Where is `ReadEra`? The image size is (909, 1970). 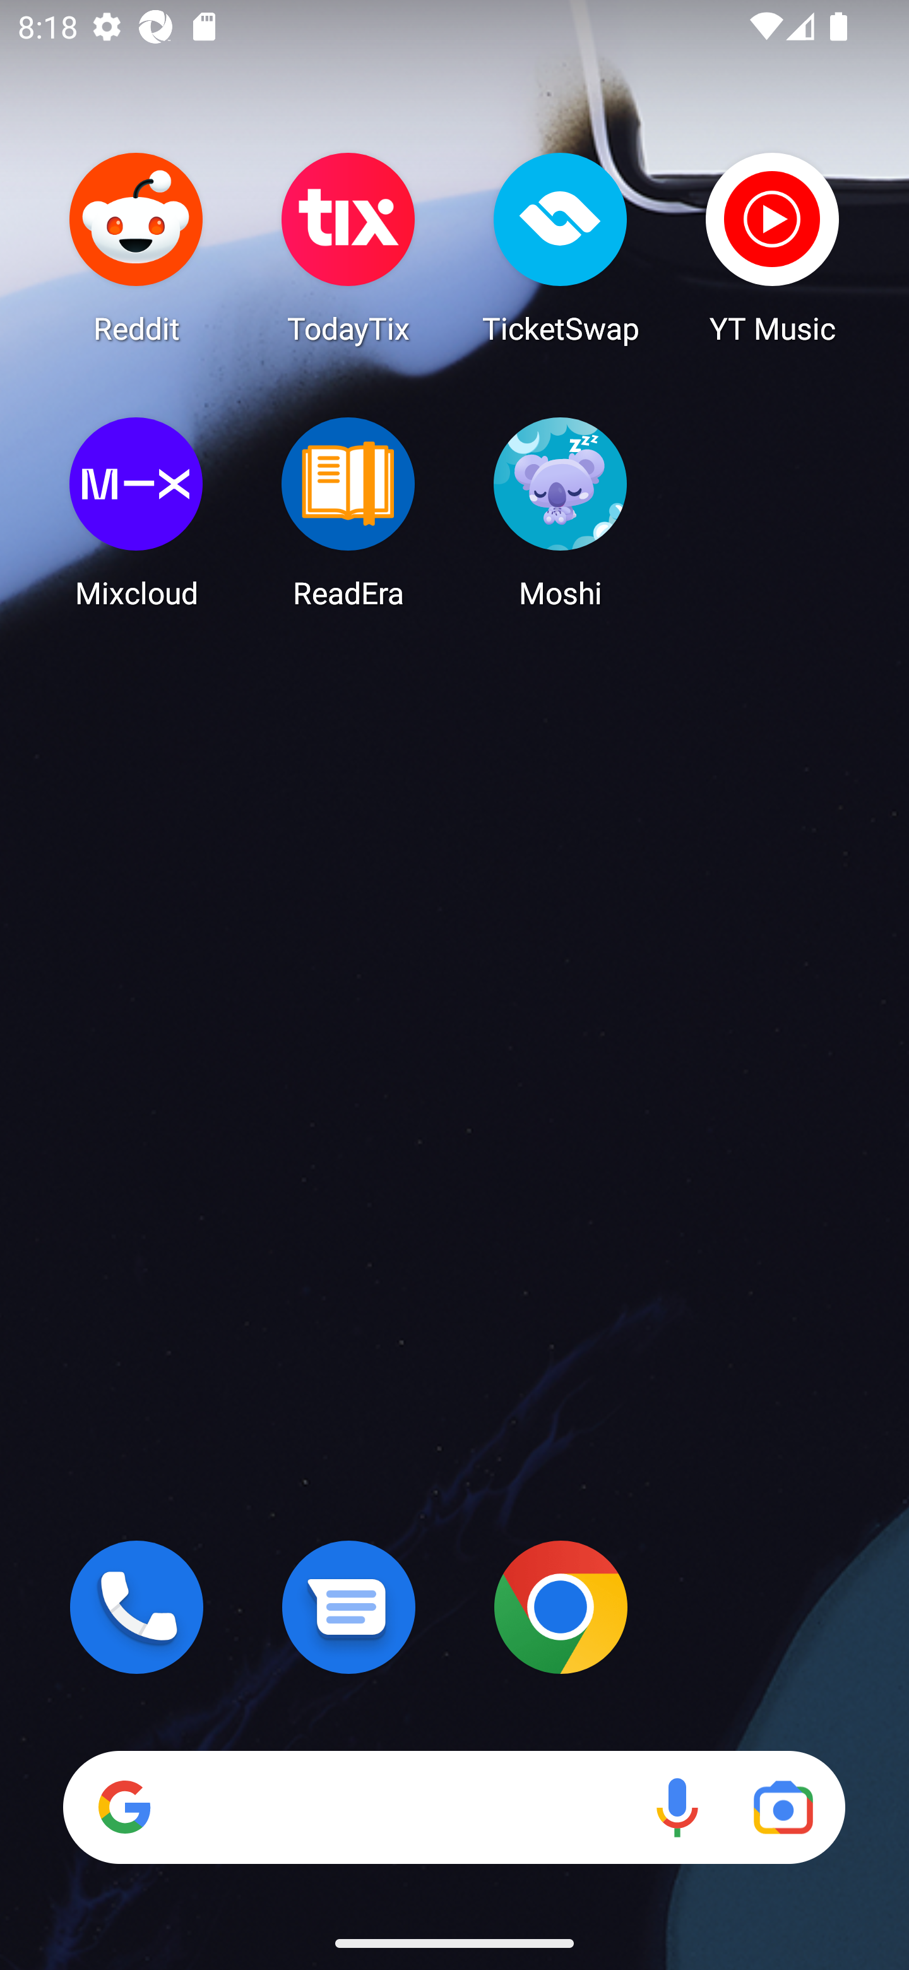 ReadEra is located at coordinates (348, 512).